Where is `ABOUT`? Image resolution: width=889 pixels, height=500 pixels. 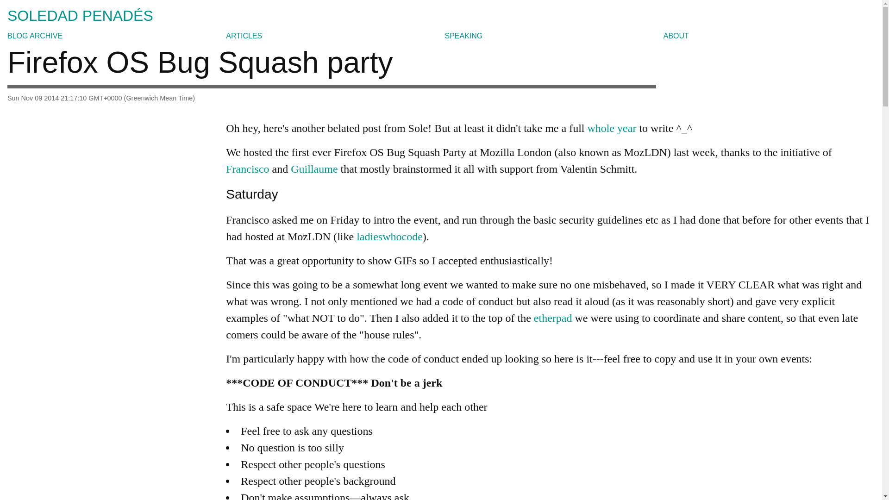 ABOUT is located at coordinates (676, 36).